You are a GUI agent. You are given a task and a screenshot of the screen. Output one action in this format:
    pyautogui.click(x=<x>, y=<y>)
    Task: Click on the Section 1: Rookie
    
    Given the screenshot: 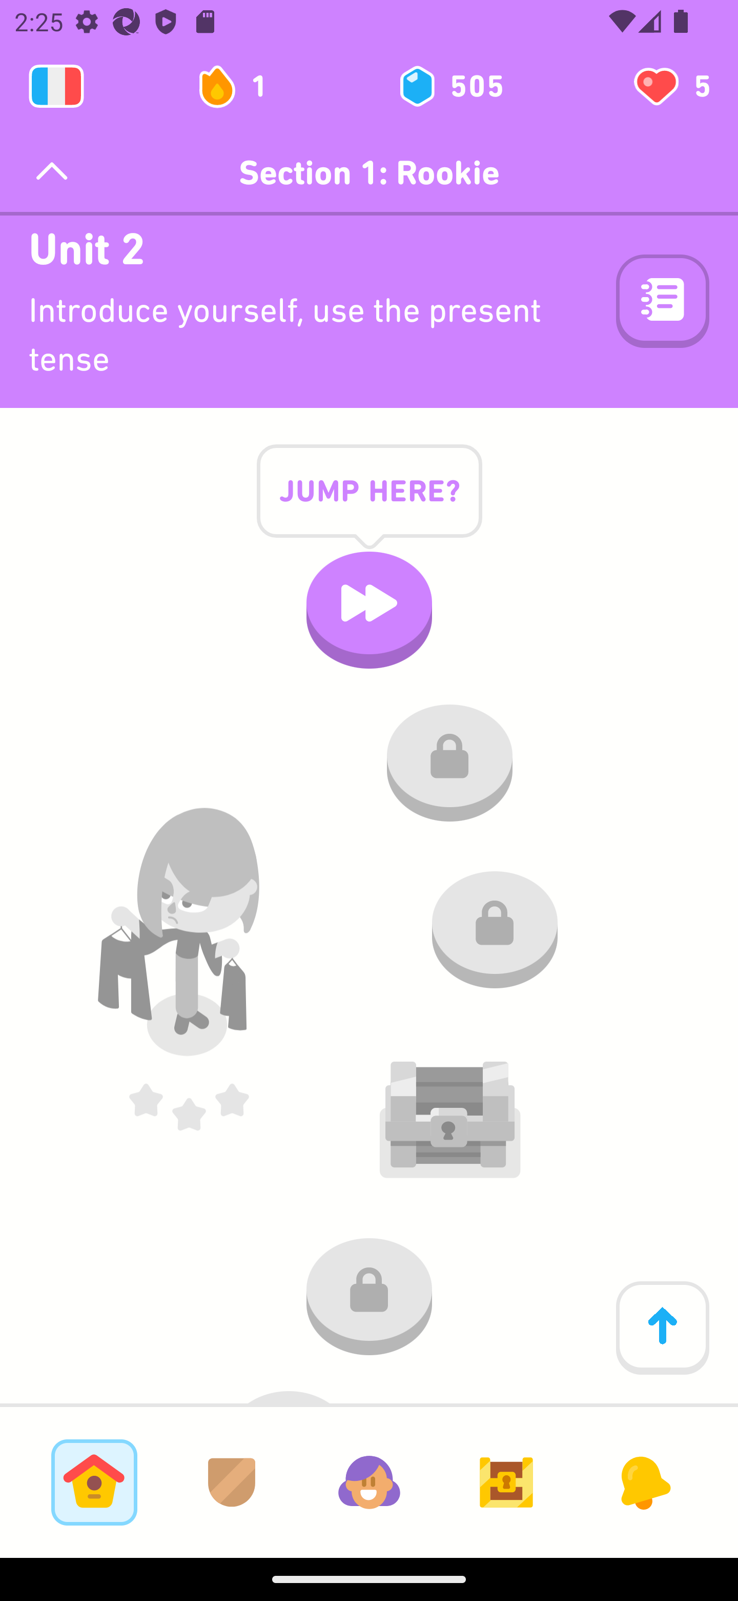 What is the action you would take?
    pyautogui.click(x=369, y=172)
    